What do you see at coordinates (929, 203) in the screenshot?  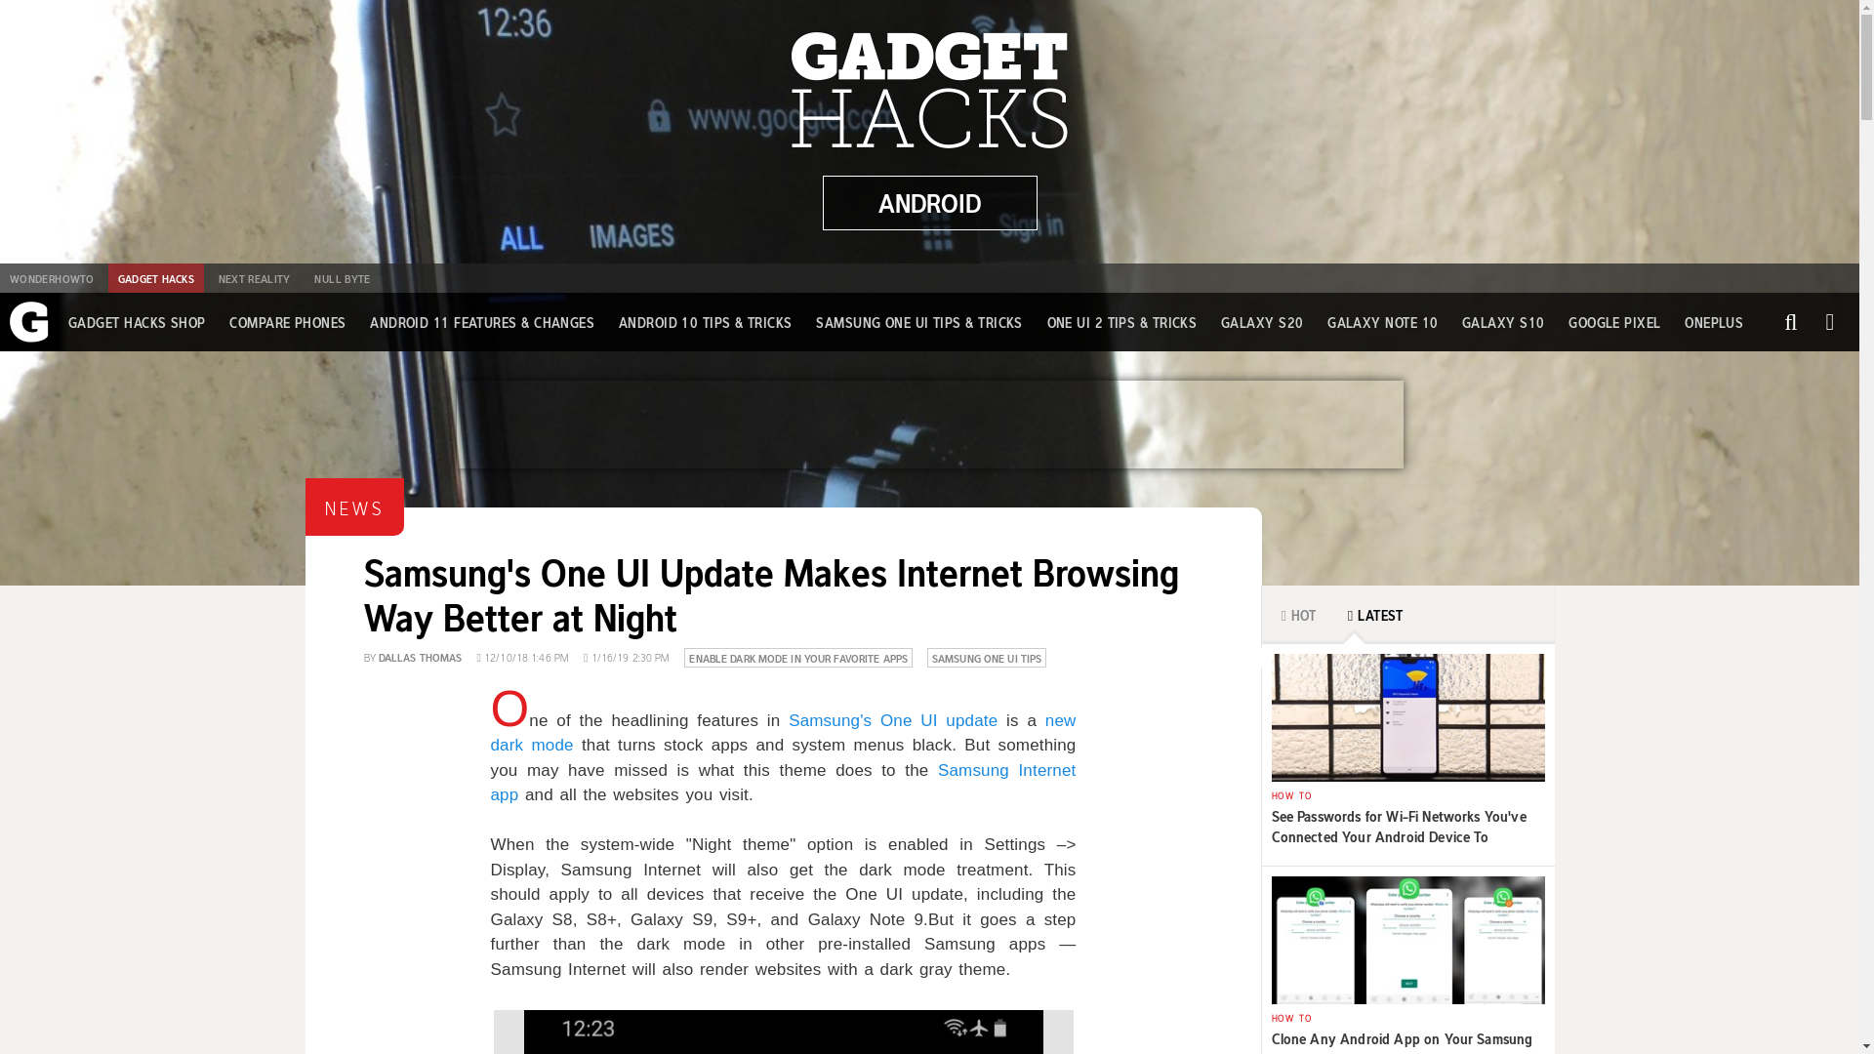 I see `ANDROID` at bounding box center [929, 203].